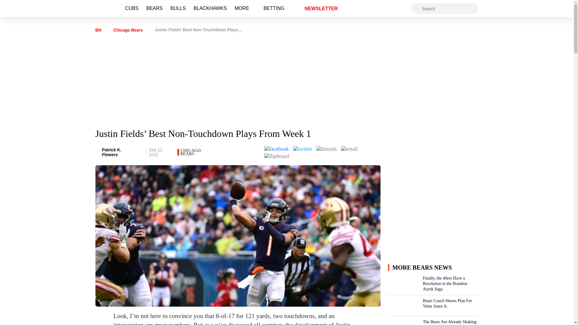 This screenshot has height=325, width=578. Describe the element at coordinates (210, 6) in the screenshot. I see `BLACKHAWKS` at that location.